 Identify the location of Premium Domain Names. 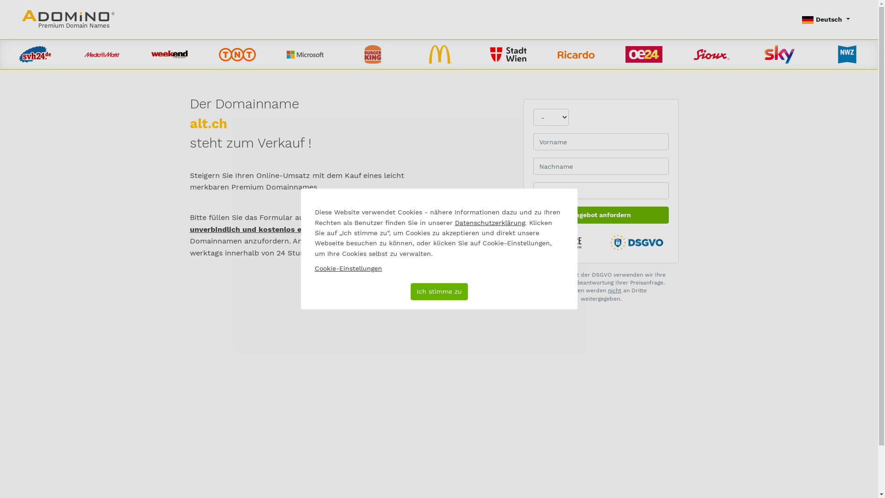
(68, 19).